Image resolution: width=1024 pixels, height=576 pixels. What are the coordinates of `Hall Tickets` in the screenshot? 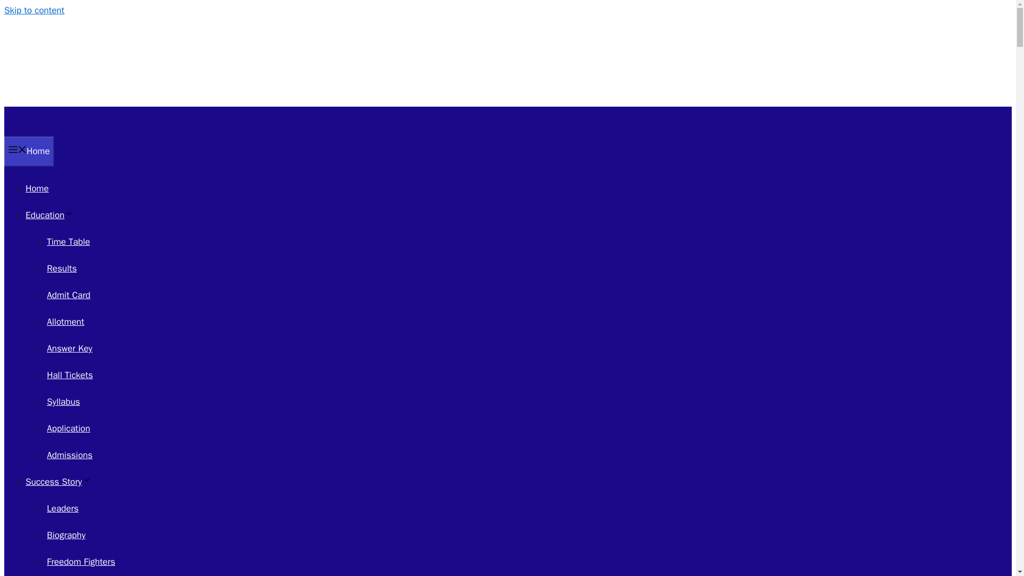 It's located at (70, 375).